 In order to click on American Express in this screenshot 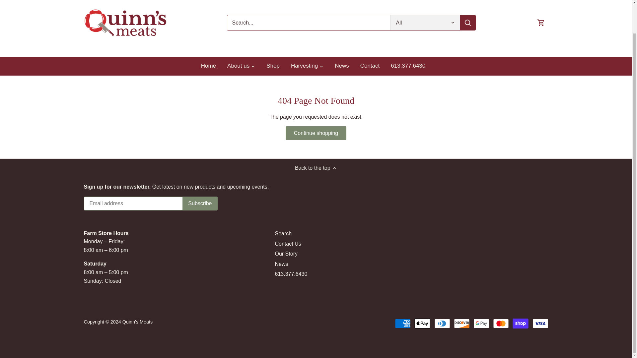, I will do `click(403, 324)`.